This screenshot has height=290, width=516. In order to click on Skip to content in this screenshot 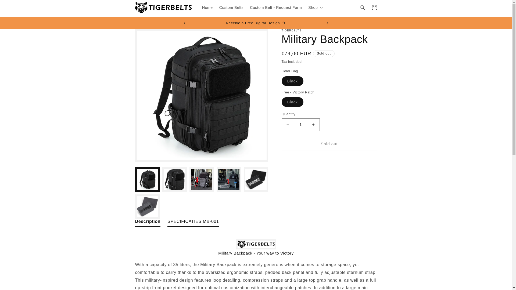, I will do `click(16, 6)`.